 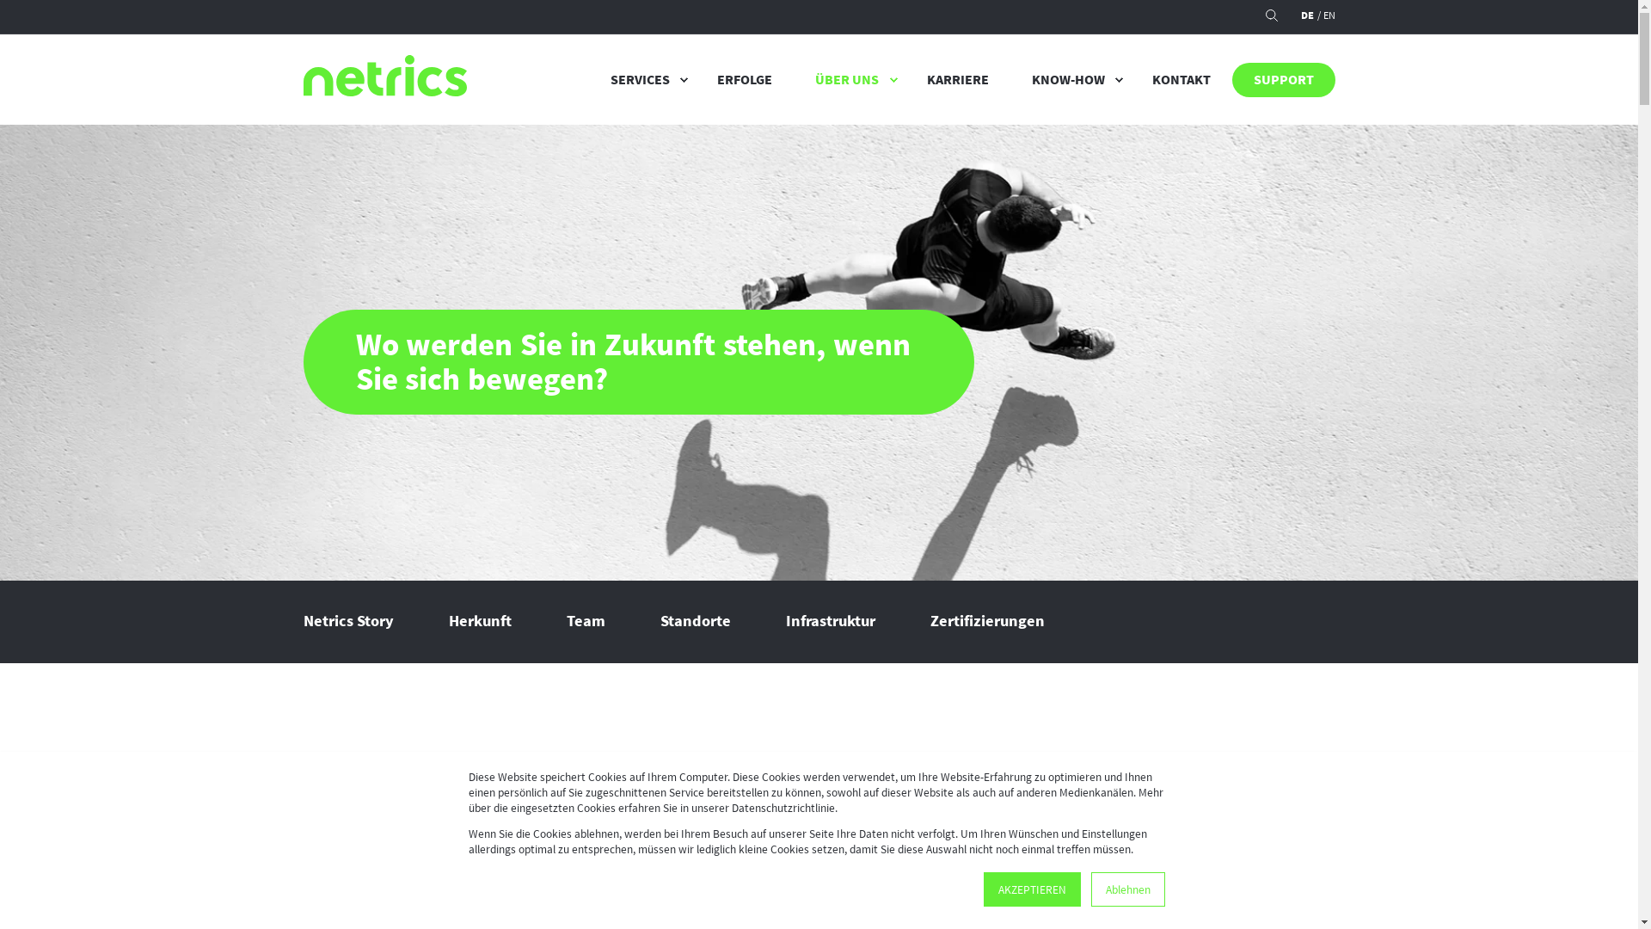 What do you see at coordinates (480, 622) in the screenshot?
I see `Herkunft` at bounding box center [480, 622].